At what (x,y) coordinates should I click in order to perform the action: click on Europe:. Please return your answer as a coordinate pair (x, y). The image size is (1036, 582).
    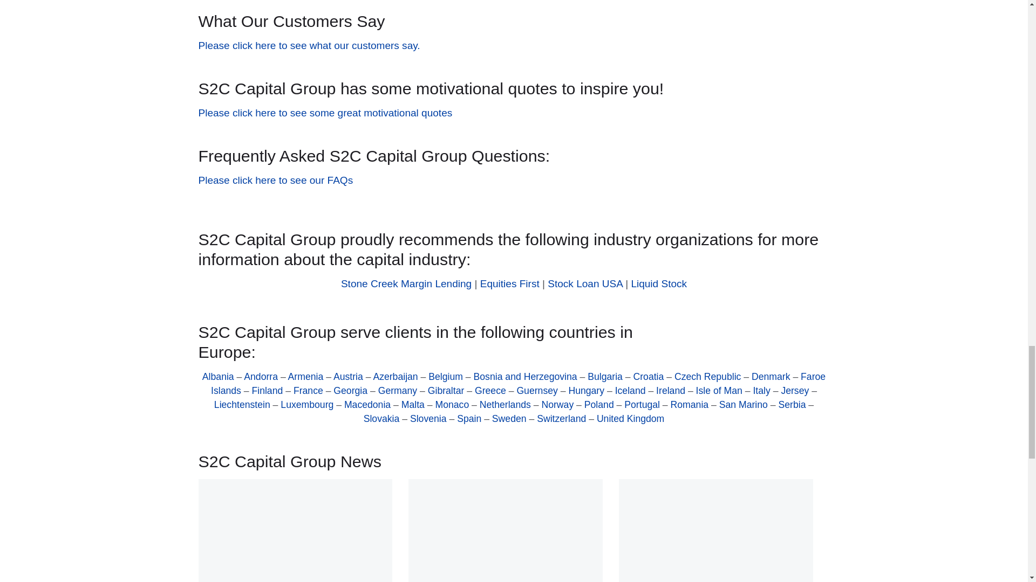
    Looking at the image, I should click on (514, 352).